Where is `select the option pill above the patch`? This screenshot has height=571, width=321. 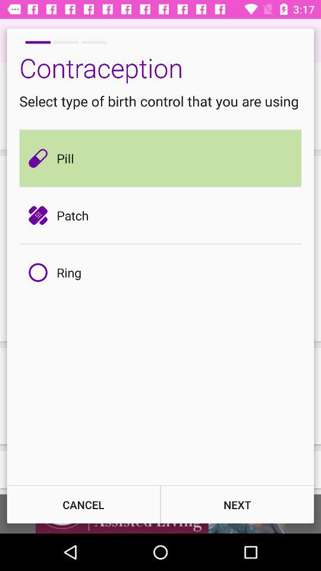 select the option pill above the patch is located at coordinates (42, 158).